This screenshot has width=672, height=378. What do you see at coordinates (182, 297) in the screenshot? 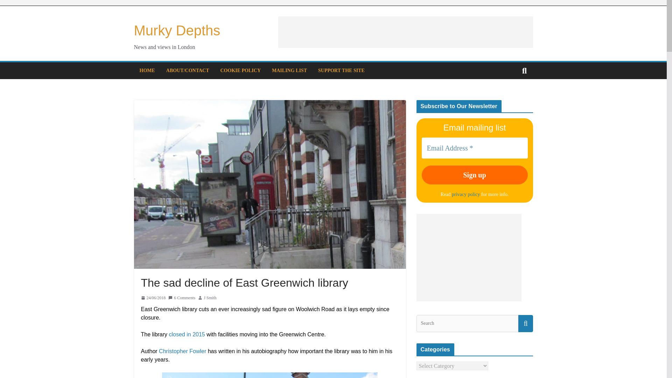
I see `6 Comments` at bounding box center [182, 297].